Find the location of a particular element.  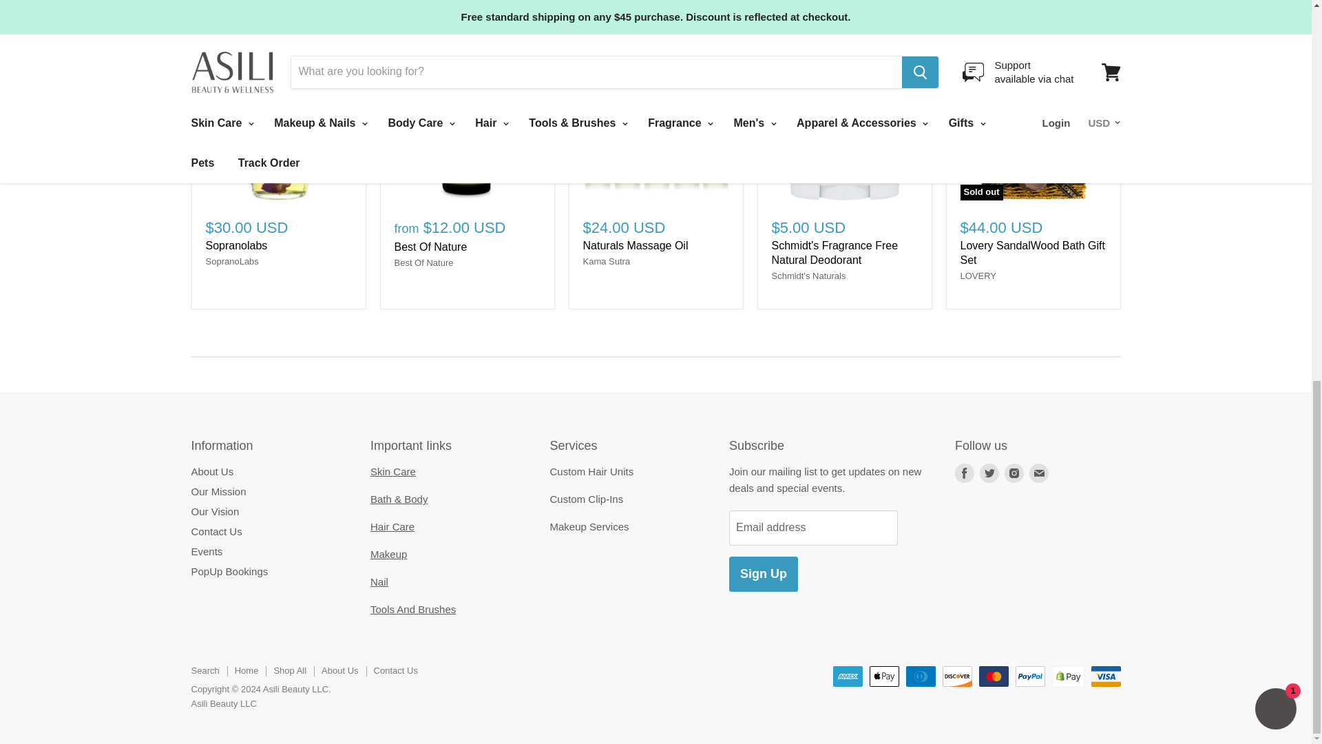

Facebook is located at coordinates (964, 473).